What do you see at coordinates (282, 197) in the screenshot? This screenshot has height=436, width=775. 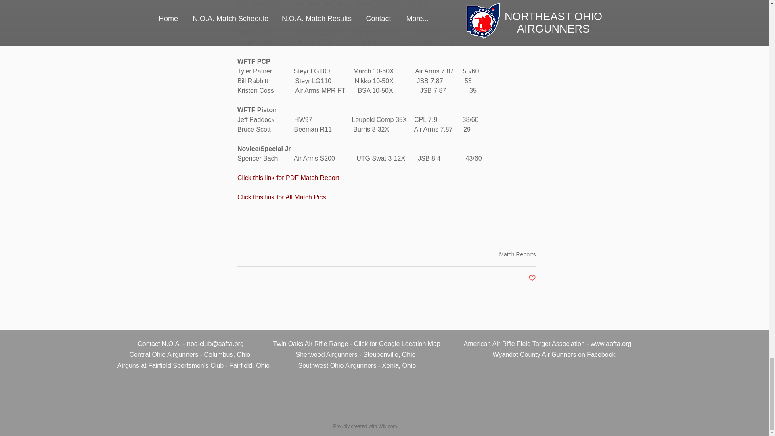 I see `Click this link for All Match Pics` at bounding box center [282, 197].